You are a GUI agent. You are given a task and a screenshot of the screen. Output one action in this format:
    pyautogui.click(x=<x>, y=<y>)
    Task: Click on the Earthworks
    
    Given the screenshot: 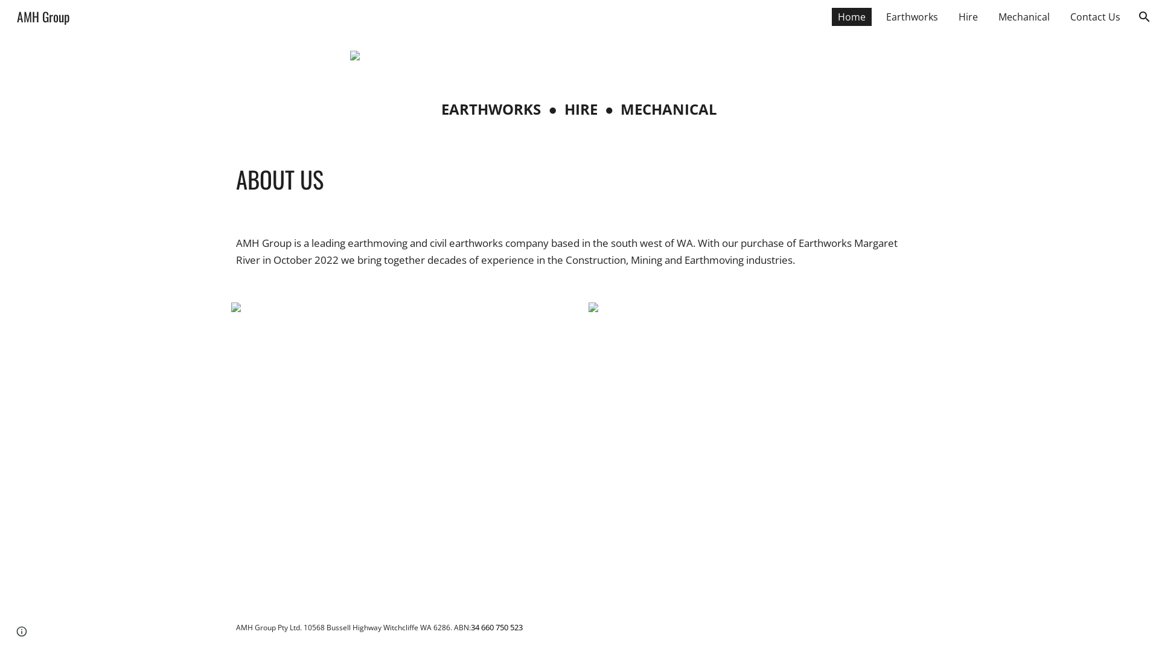 What is the action you would take?
    pyautogui.click(x=912, y=17)
    